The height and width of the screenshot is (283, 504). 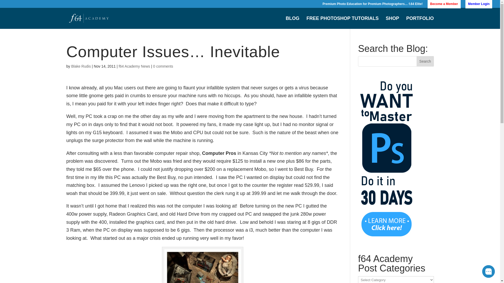 What do you see at coordinates (420, 23) in the screenshot?
I see `PORTFOLIO` at bounding box center [420, 23].